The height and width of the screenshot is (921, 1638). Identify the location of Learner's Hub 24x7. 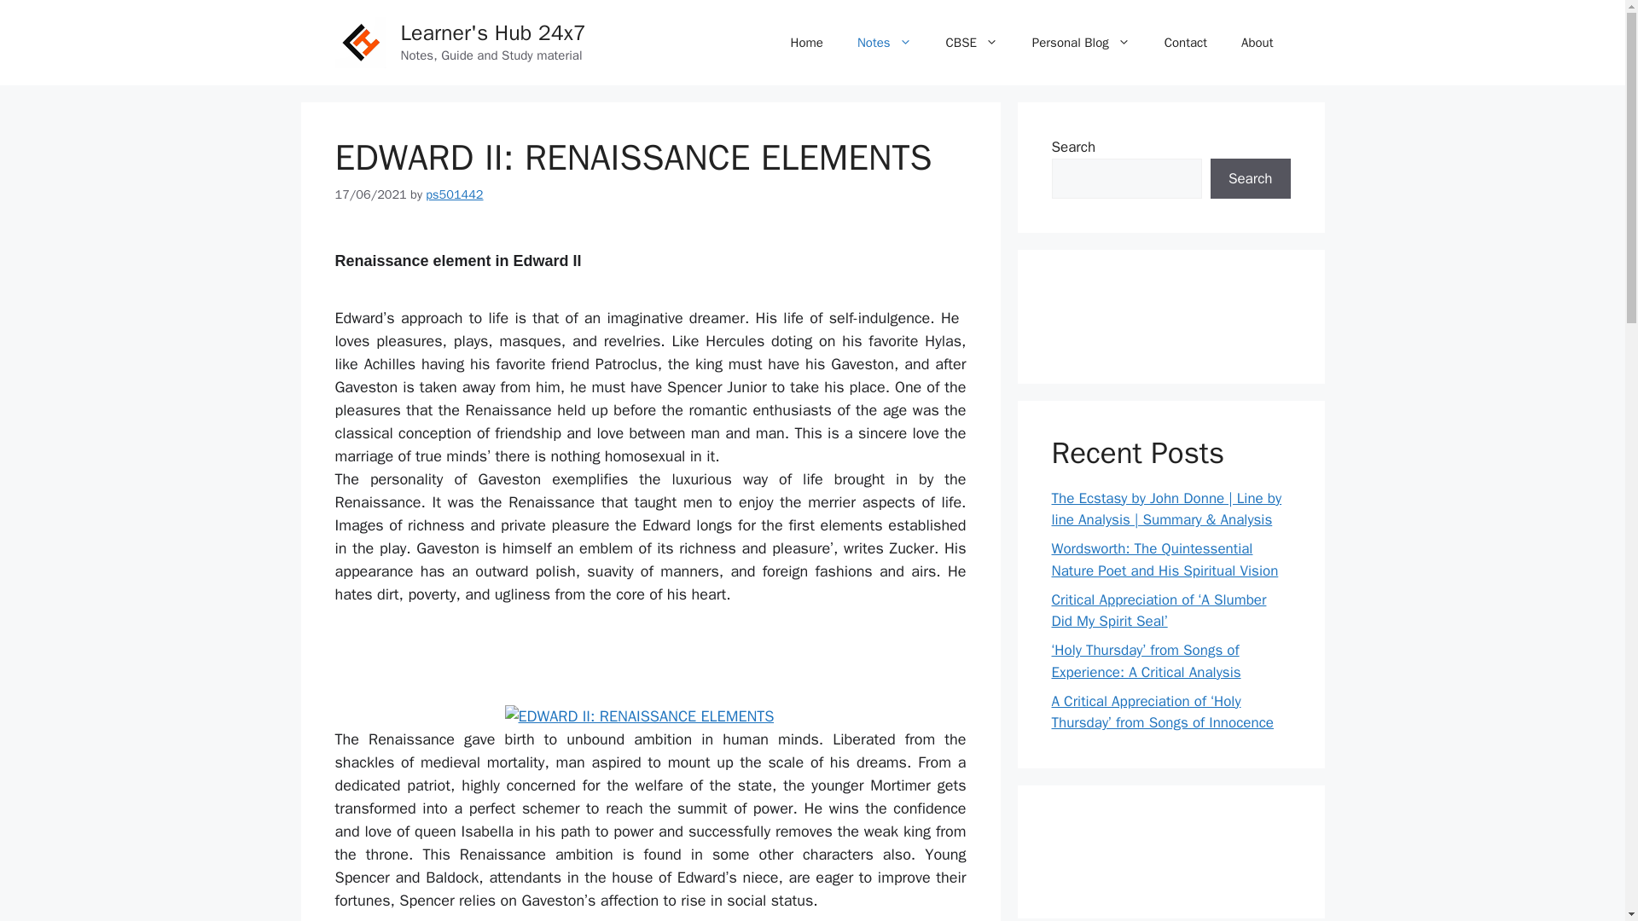
(493, 32).